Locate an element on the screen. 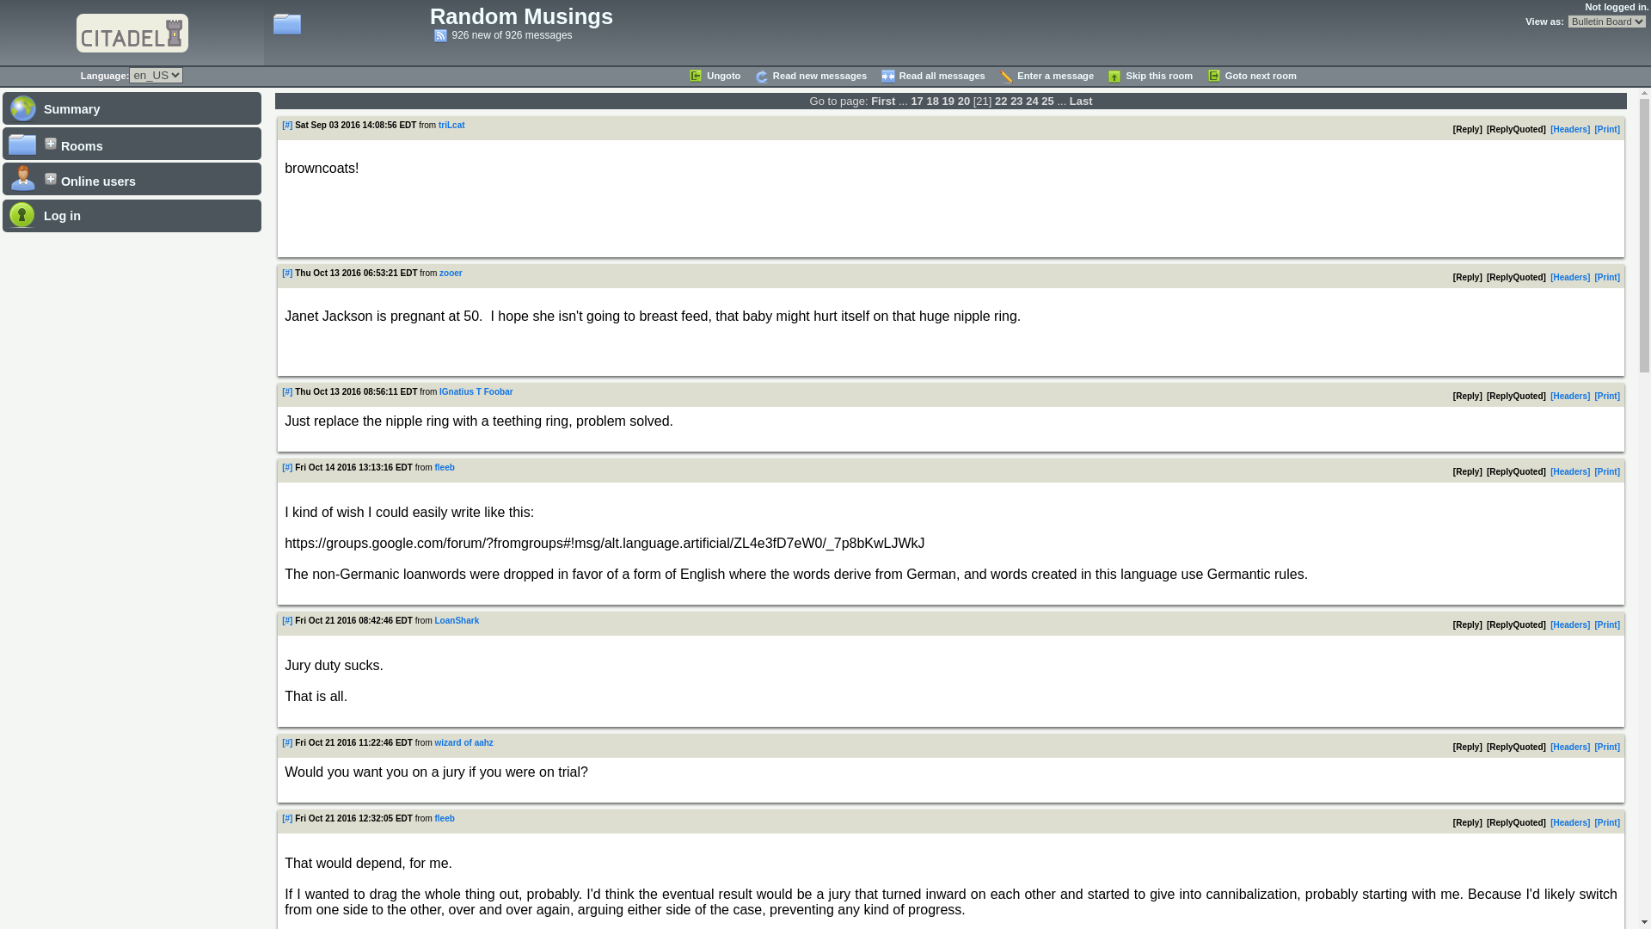 This screenshot has height=929, width=1651. Skip this room is located at coordinates (1149, 77).